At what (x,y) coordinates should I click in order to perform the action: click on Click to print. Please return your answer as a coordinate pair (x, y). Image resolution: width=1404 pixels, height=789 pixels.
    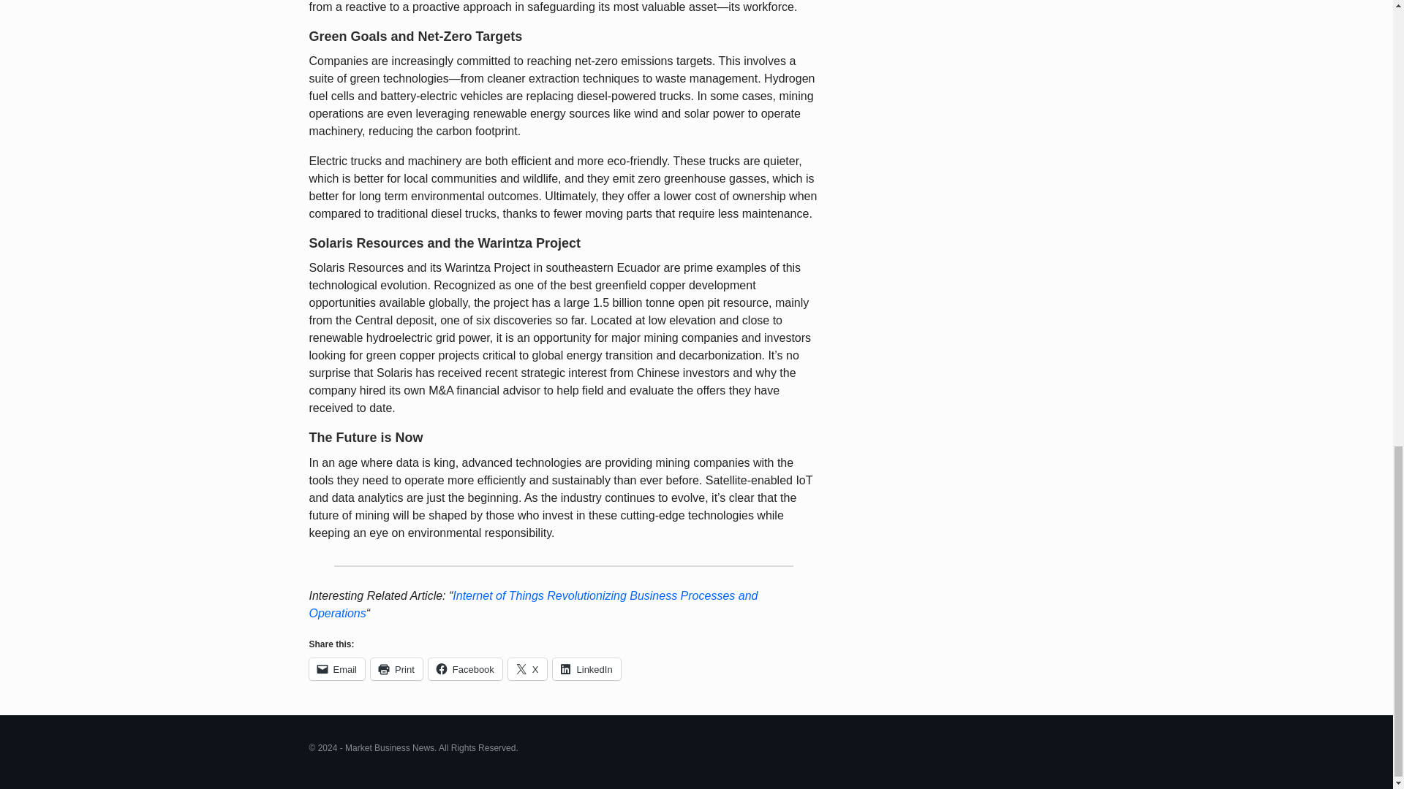
    Looking at the image, I should click on (396, 668).